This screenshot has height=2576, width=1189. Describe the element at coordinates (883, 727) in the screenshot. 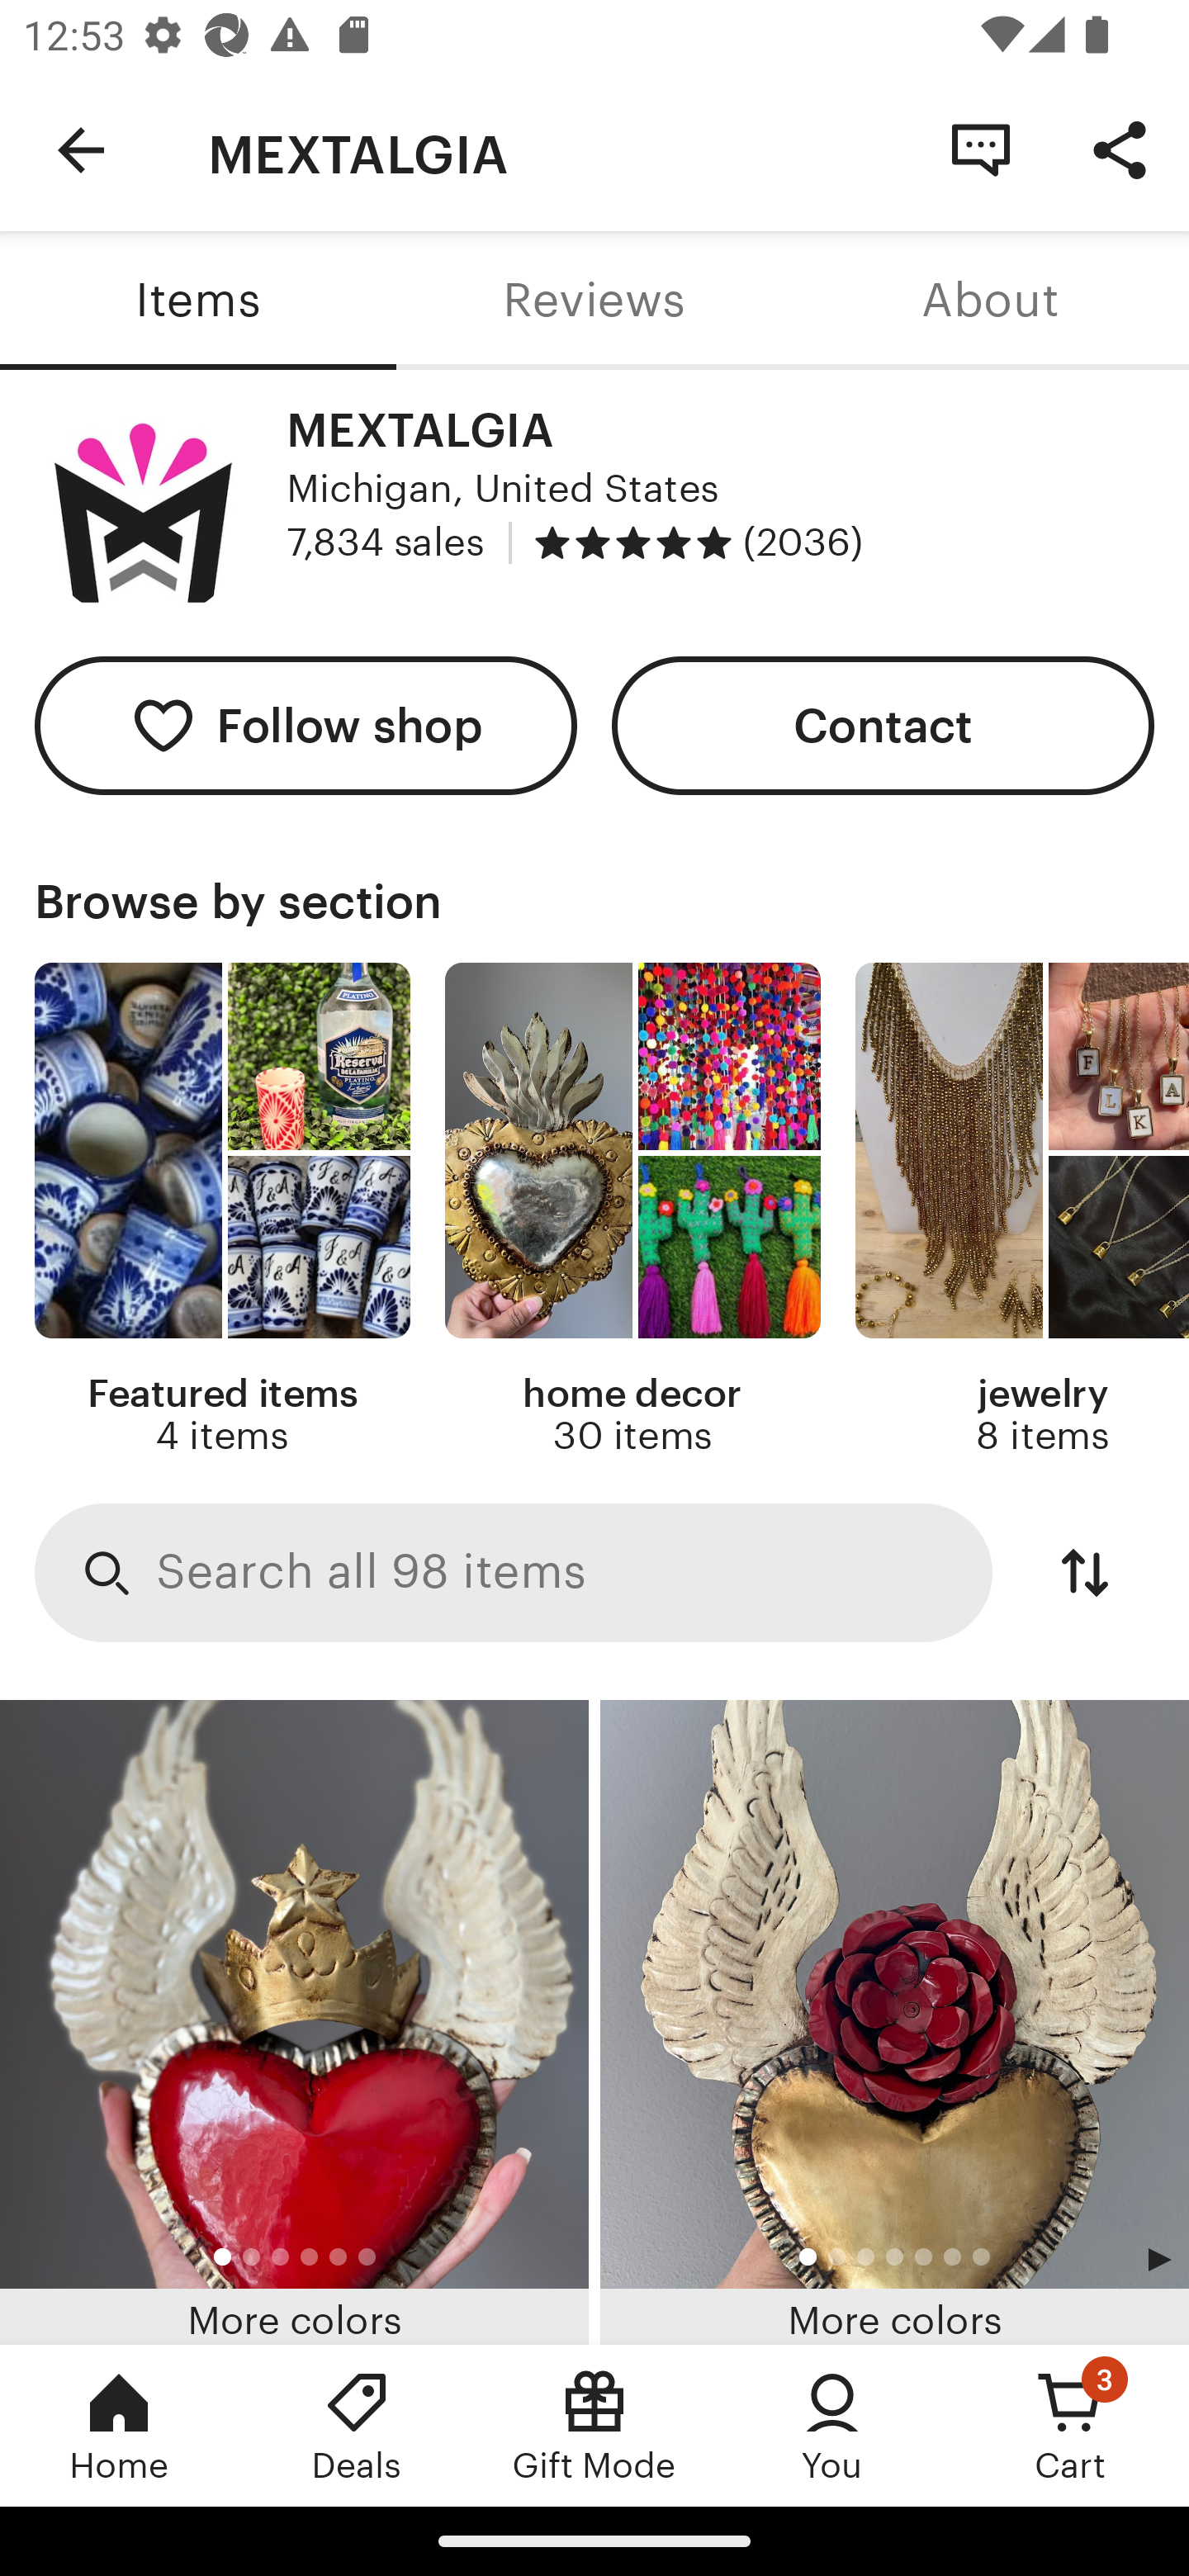

I see `Contact` at that location.